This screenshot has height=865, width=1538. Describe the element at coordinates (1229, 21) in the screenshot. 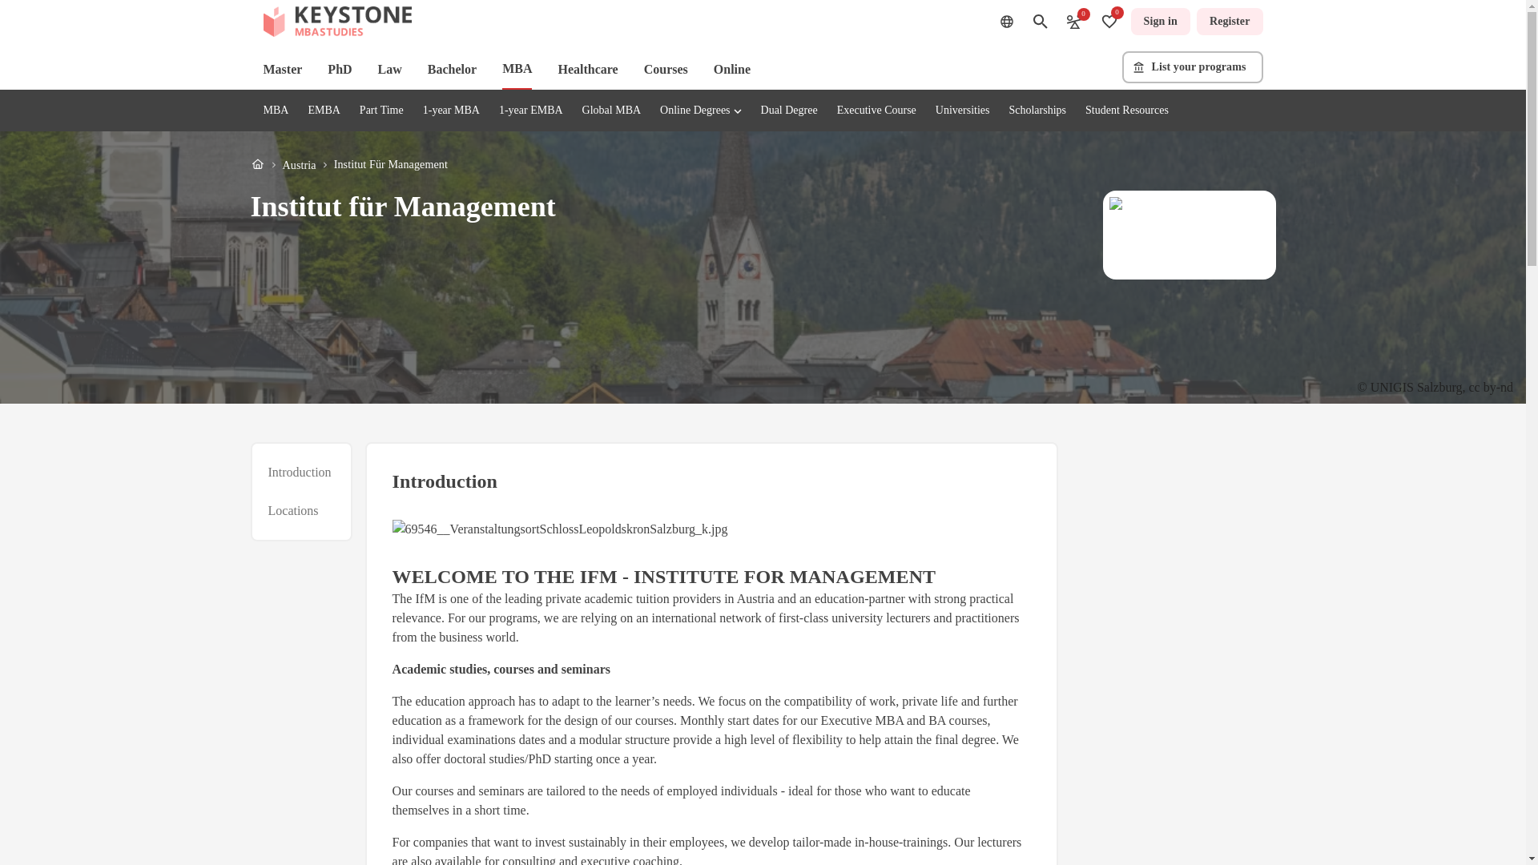

I see `EMBA` at that location.